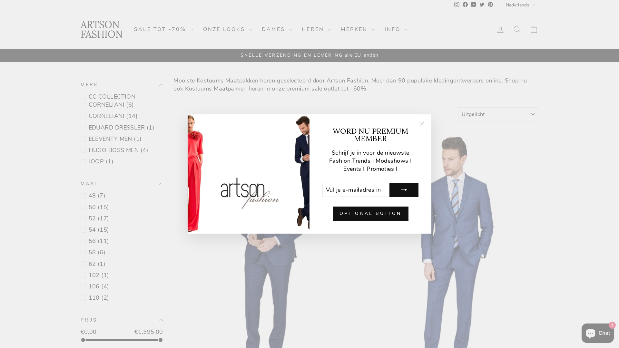 This screenshot has width=619, height=348. I want to click on ICON-SEARCH
ZOEKOPDRACHT, so click(517, 30).